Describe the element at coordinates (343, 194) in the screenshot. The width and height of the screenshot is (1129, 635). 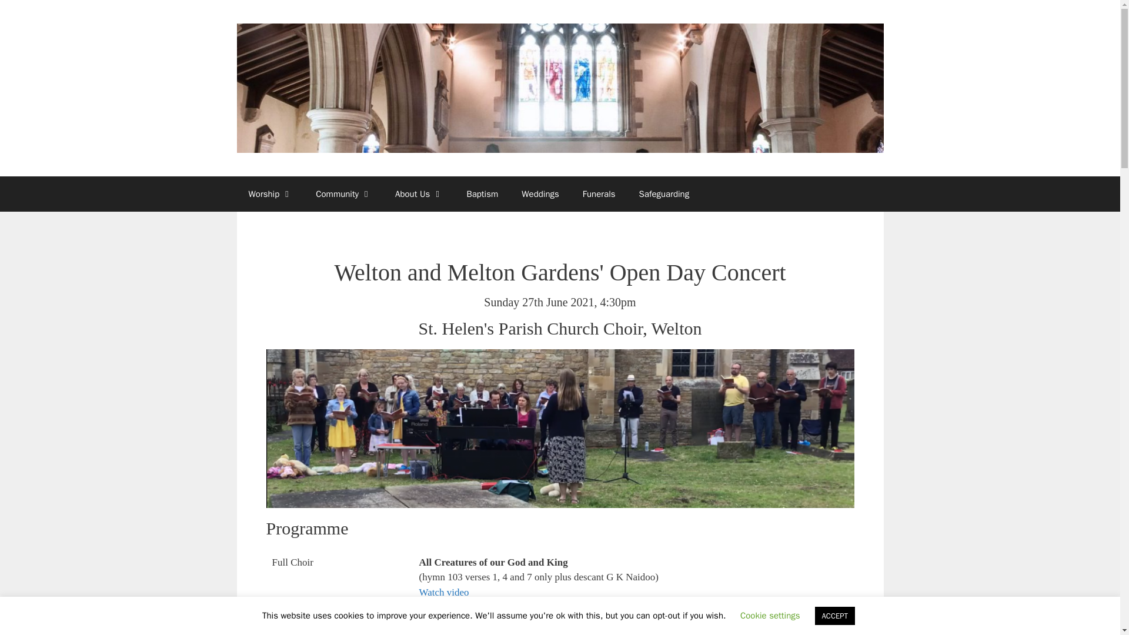
I see `Community` at that location.